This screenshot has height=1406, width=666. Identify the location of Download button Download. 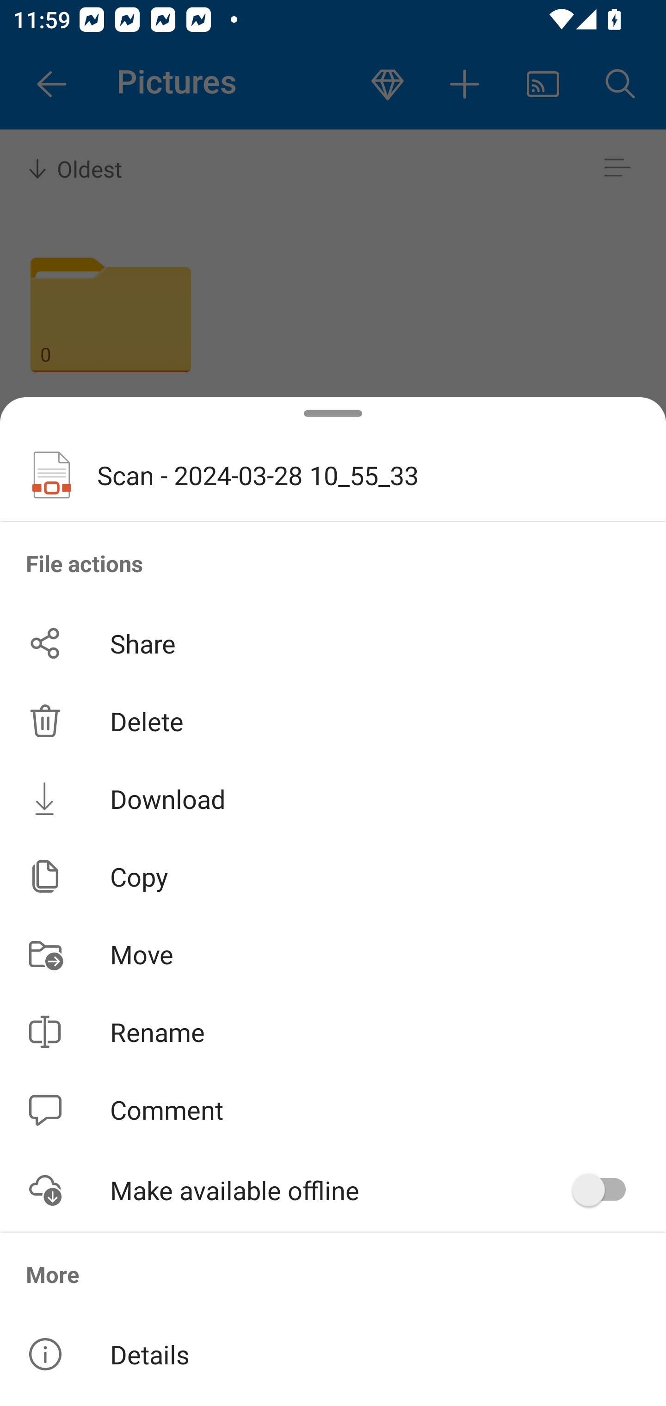
(333, 798).